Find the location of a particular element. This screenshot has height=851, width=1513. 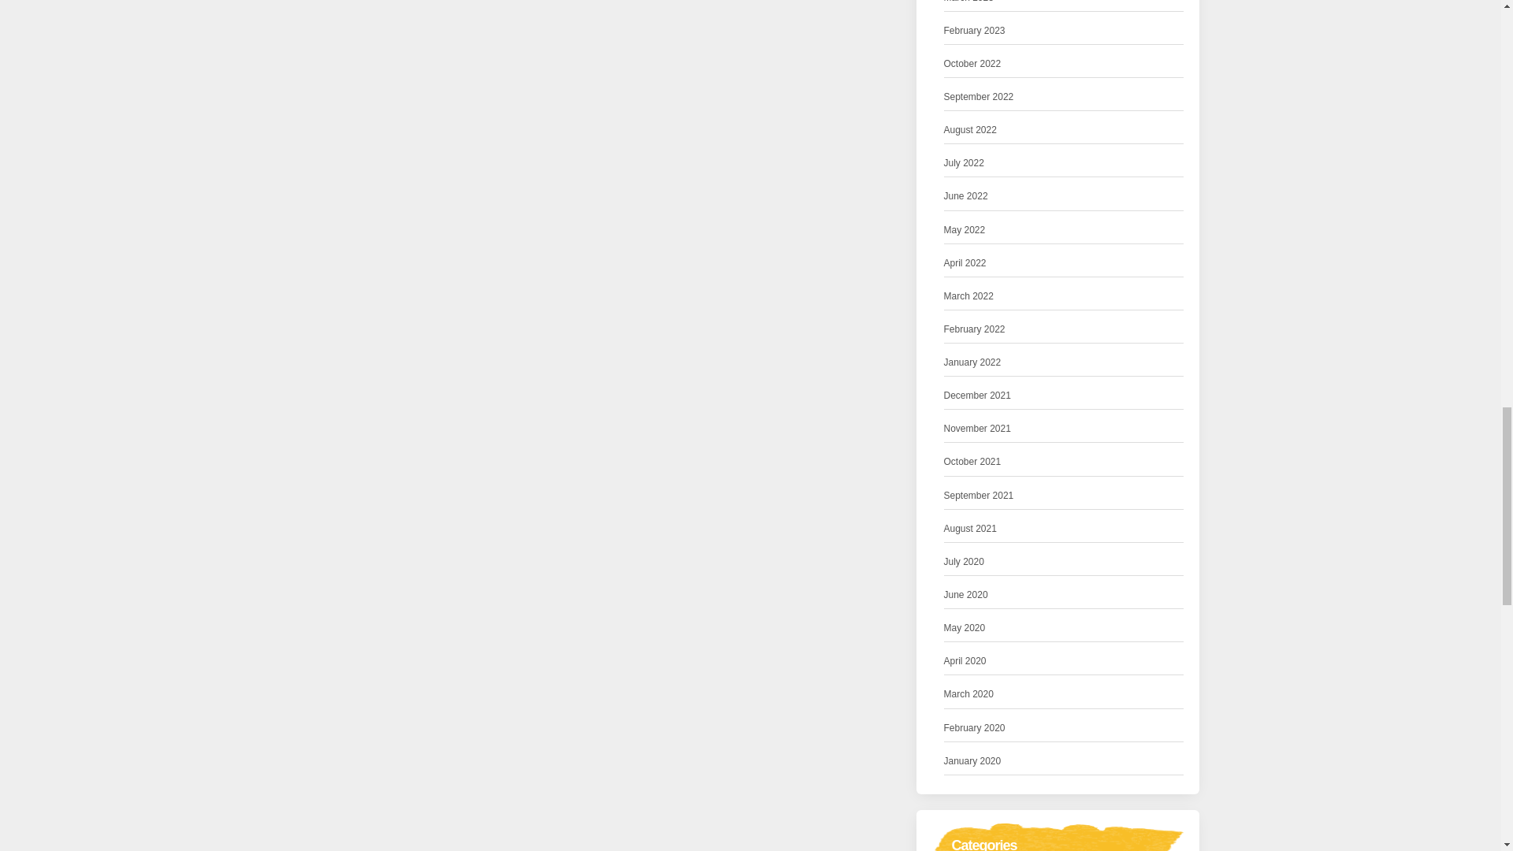

March 2023 is located at coordinates (969, 3).